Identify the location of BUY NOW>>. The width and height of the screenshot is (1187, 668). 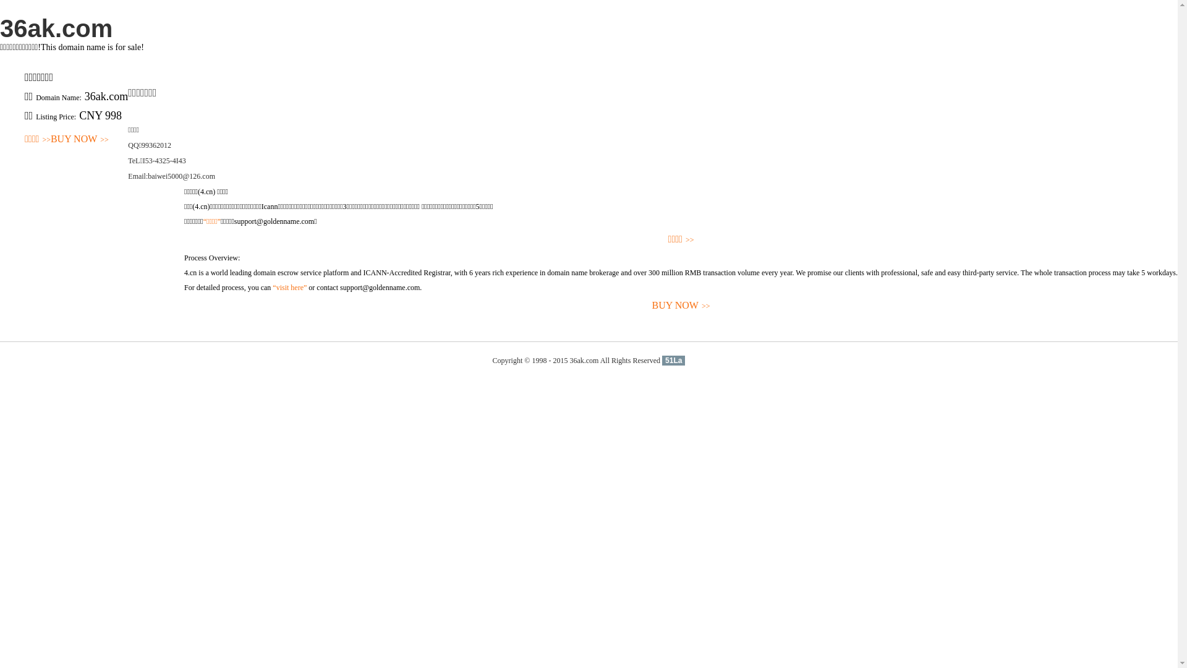
(80, 140).